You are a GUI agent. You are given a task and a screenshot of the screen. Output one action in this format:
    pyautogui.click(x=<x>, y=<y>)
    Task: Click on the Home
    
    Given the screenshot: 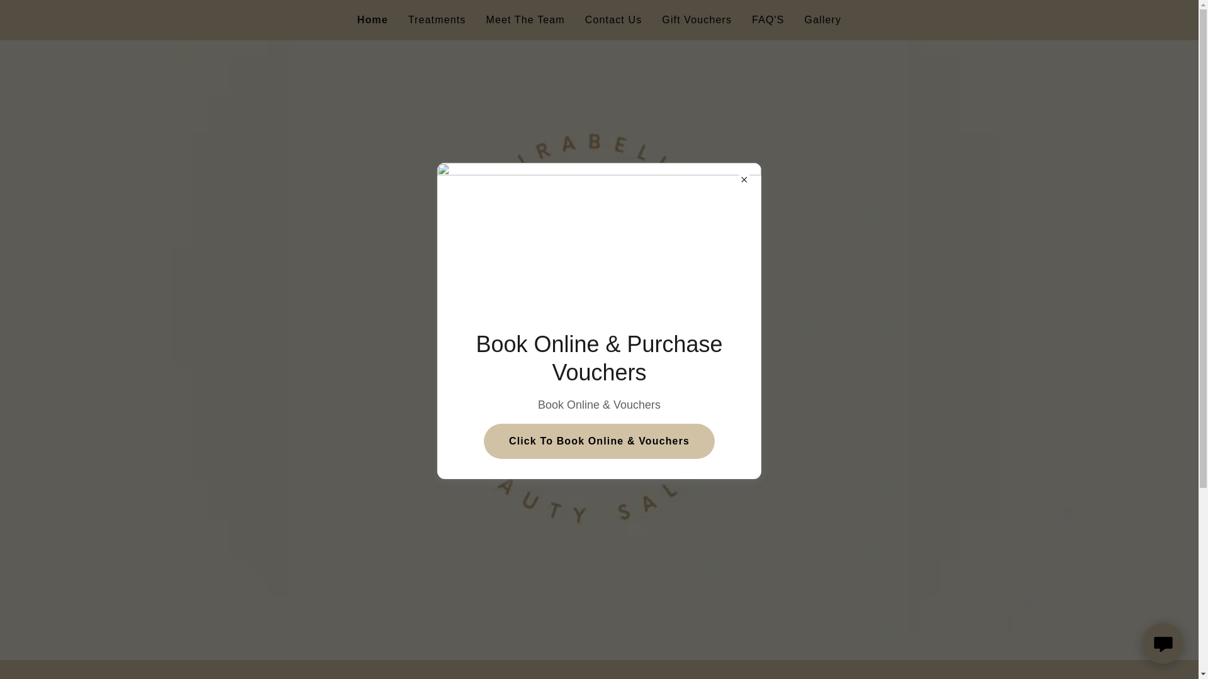 What is the action you would take?
    pyautogui.click(x=372, y=20)
    